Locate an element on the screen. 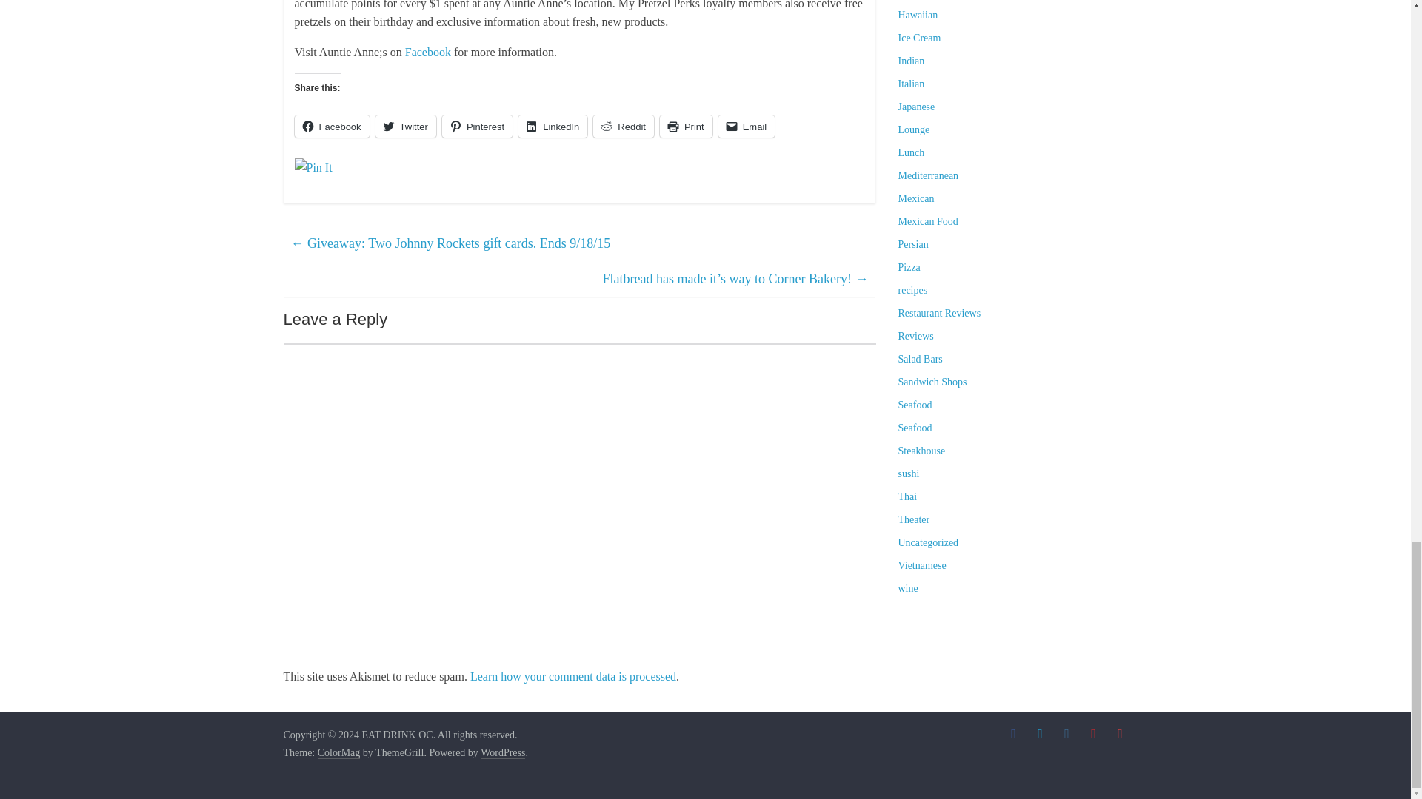 This screenshot has width=1422, height=799. Click to share on Reddit is located at coordinates (624, 126).